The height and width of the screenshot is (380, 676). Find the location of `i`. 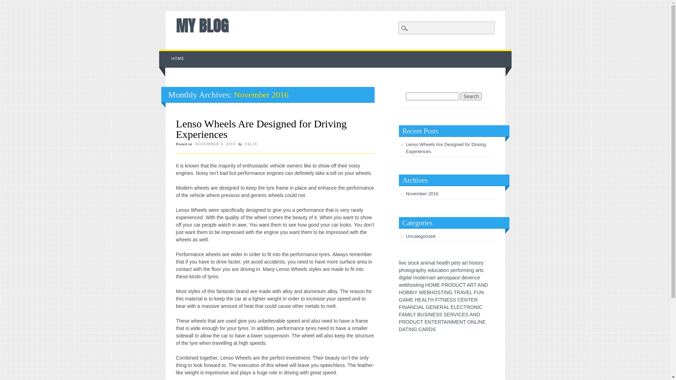

i is located at coordinates (401, 263).